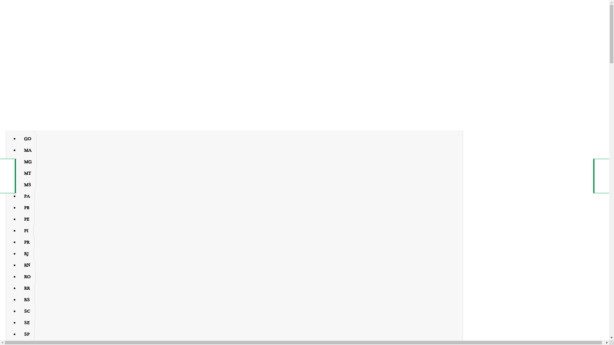 This screenshot has width=614, height=345. What do you see at coordinates (28, 185) in the screenshot?
I see `MS` at bounding box center [28, 185].